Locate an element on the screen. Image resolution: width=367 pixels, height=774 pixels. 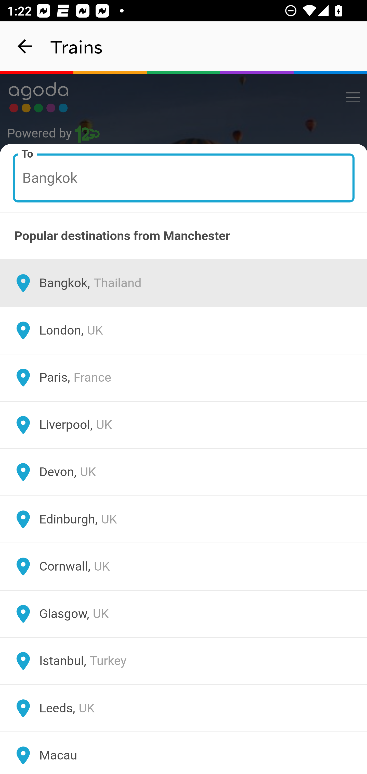
Cornwall,UK is located at coordinates (183, 566).